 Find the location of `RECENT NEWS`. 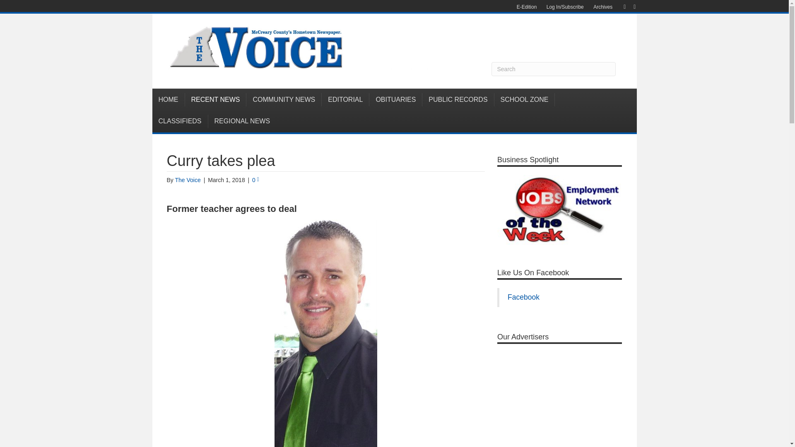

RECENT NEWS is located at coordinates (215, 99).